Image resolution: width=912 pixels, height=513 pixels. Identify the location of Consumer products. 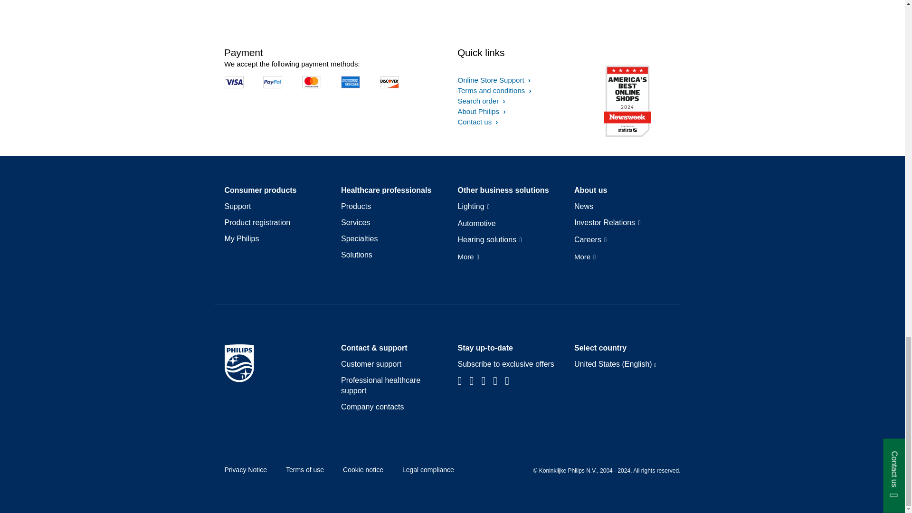
(260, 190).